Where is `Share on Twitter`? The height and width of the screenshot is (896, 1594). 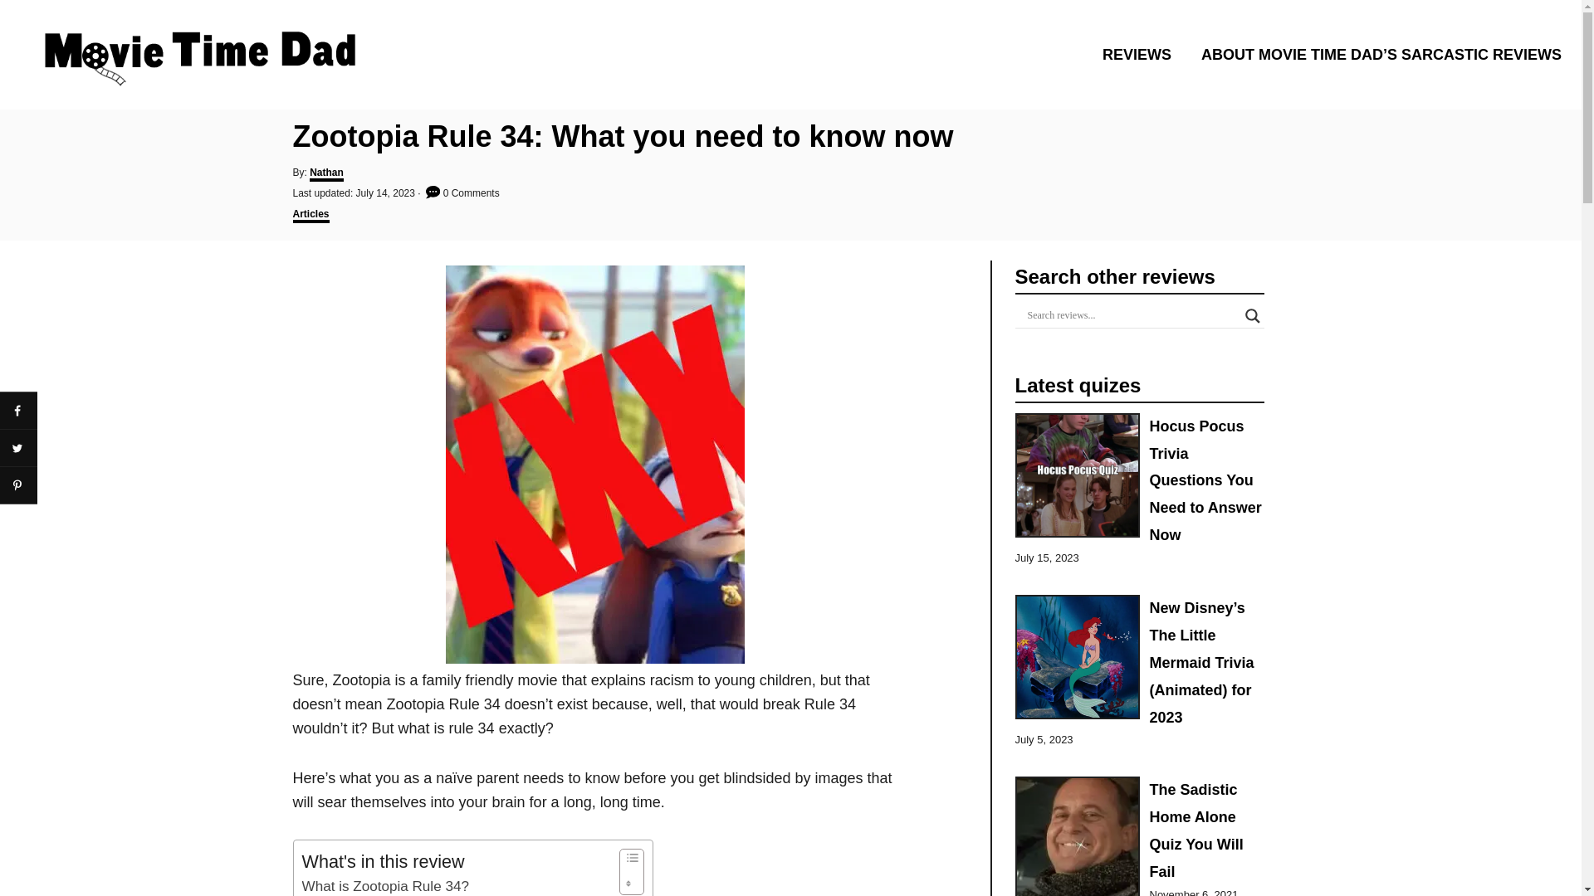 Share on Twitter is located at coordinates (18, 448).